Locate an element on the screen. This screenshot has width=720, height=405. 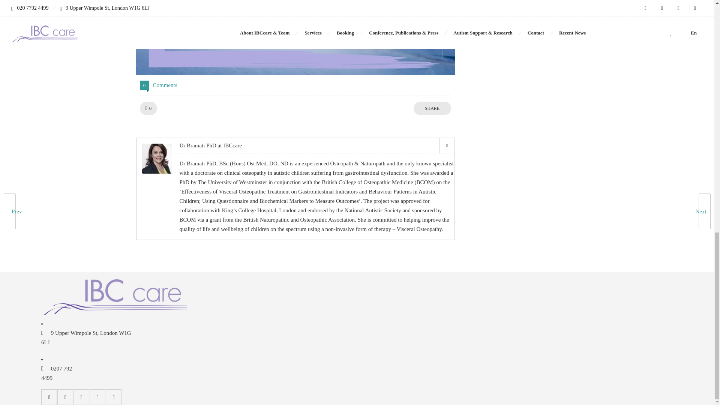
knee pain ibc care is located at coordinates (295, 37).